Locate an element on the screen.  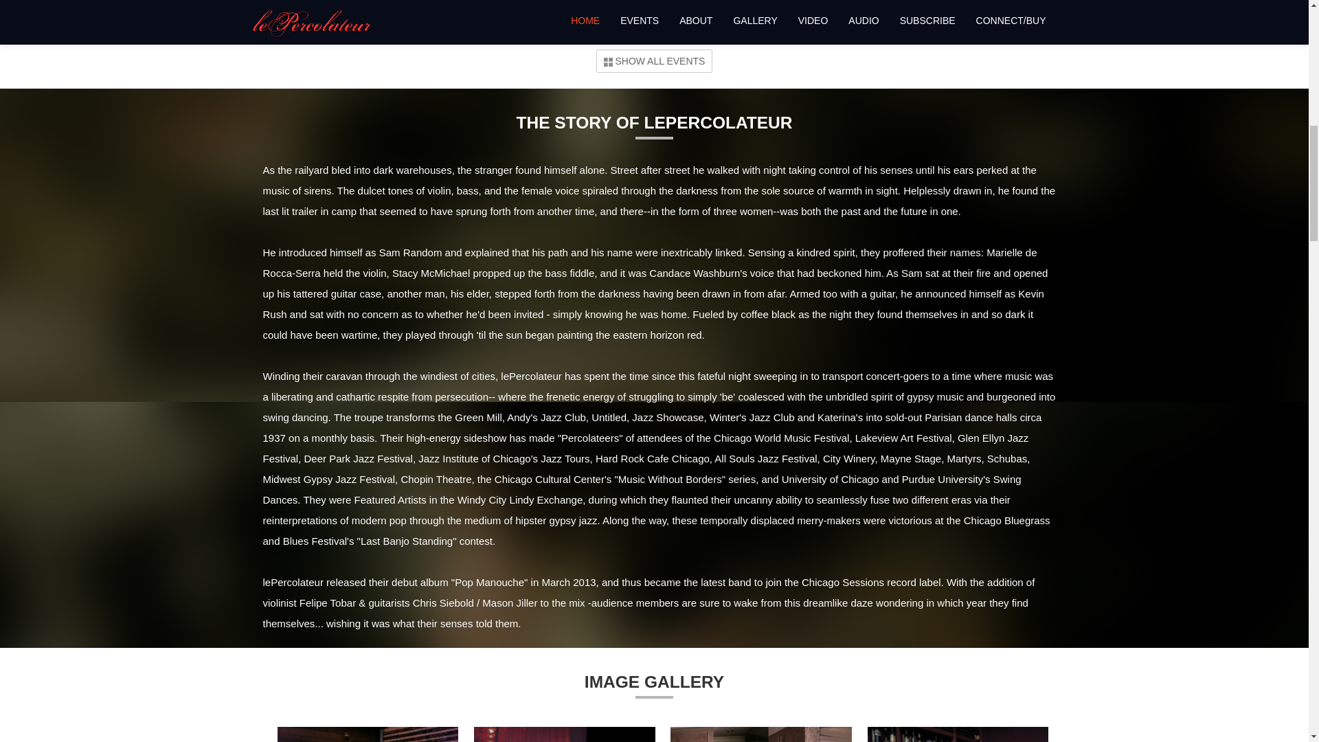
SHOW ALL EVENTS is located at coordinates (654, 60).